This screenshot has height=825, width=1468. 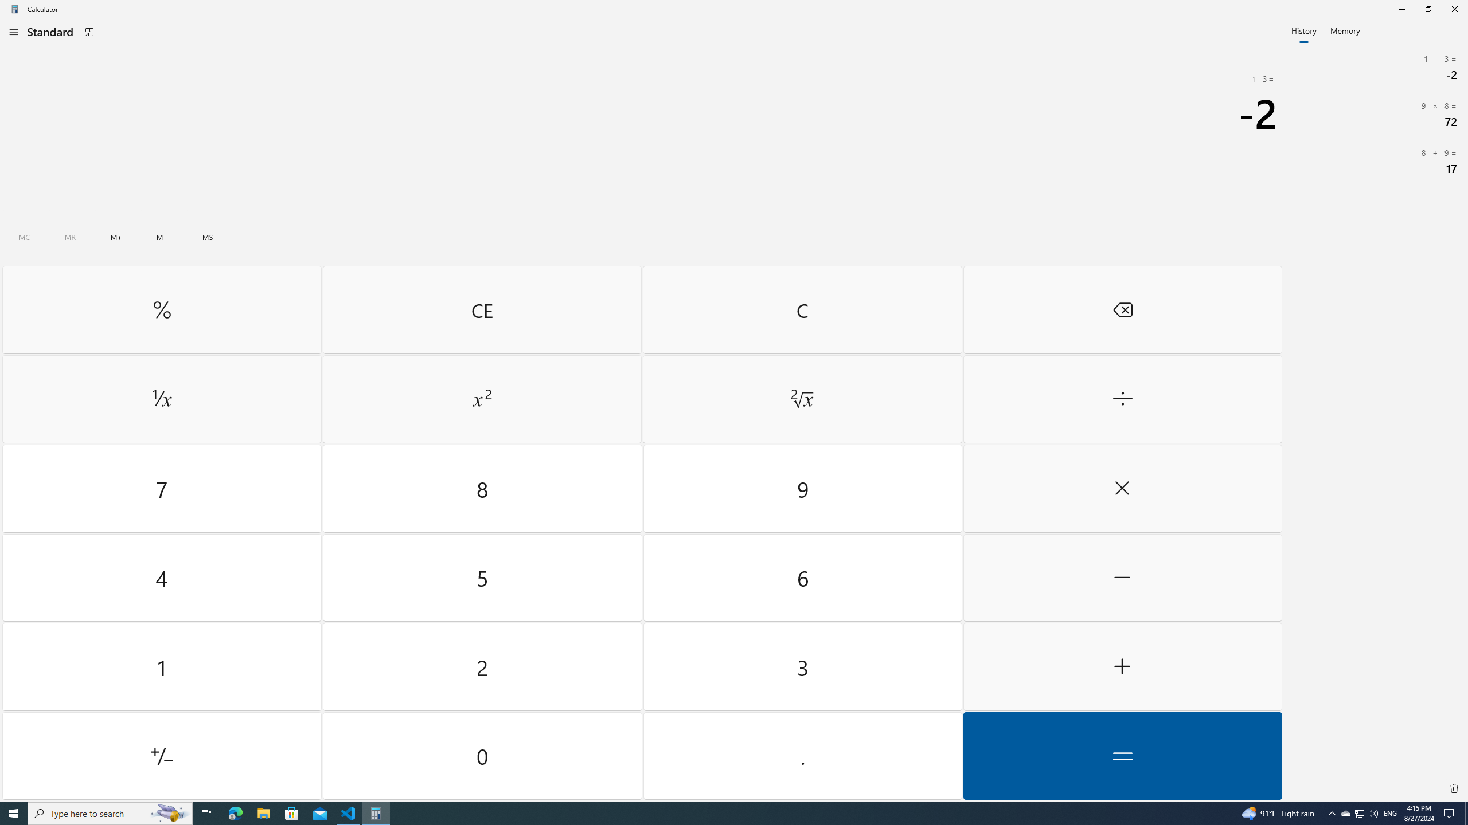 I want to click on Running applications, so click(x=712, y=814).